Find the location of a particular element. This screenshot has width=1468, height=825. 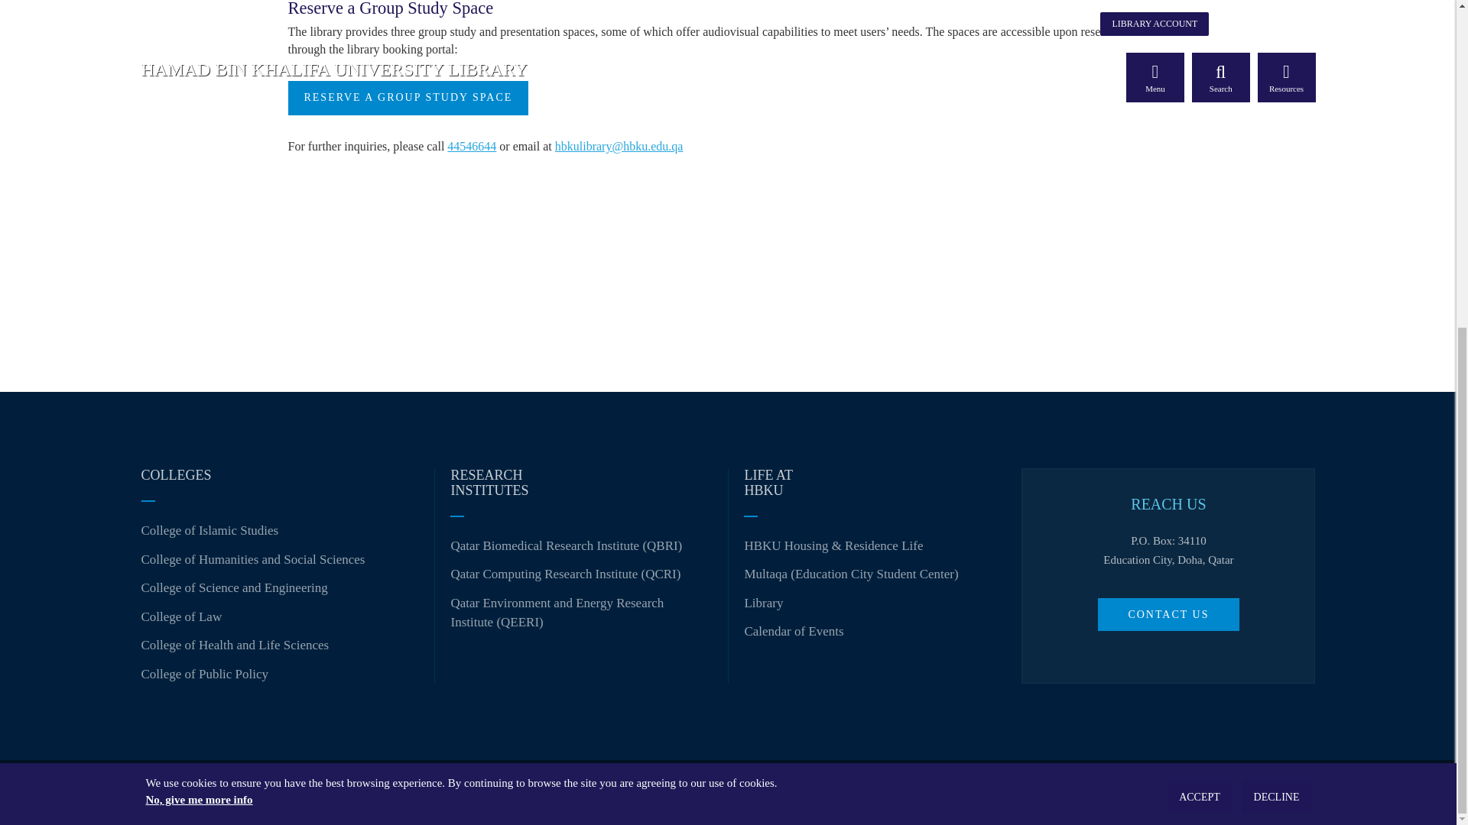

Calendar of Events is located at coordinates (794, 631).